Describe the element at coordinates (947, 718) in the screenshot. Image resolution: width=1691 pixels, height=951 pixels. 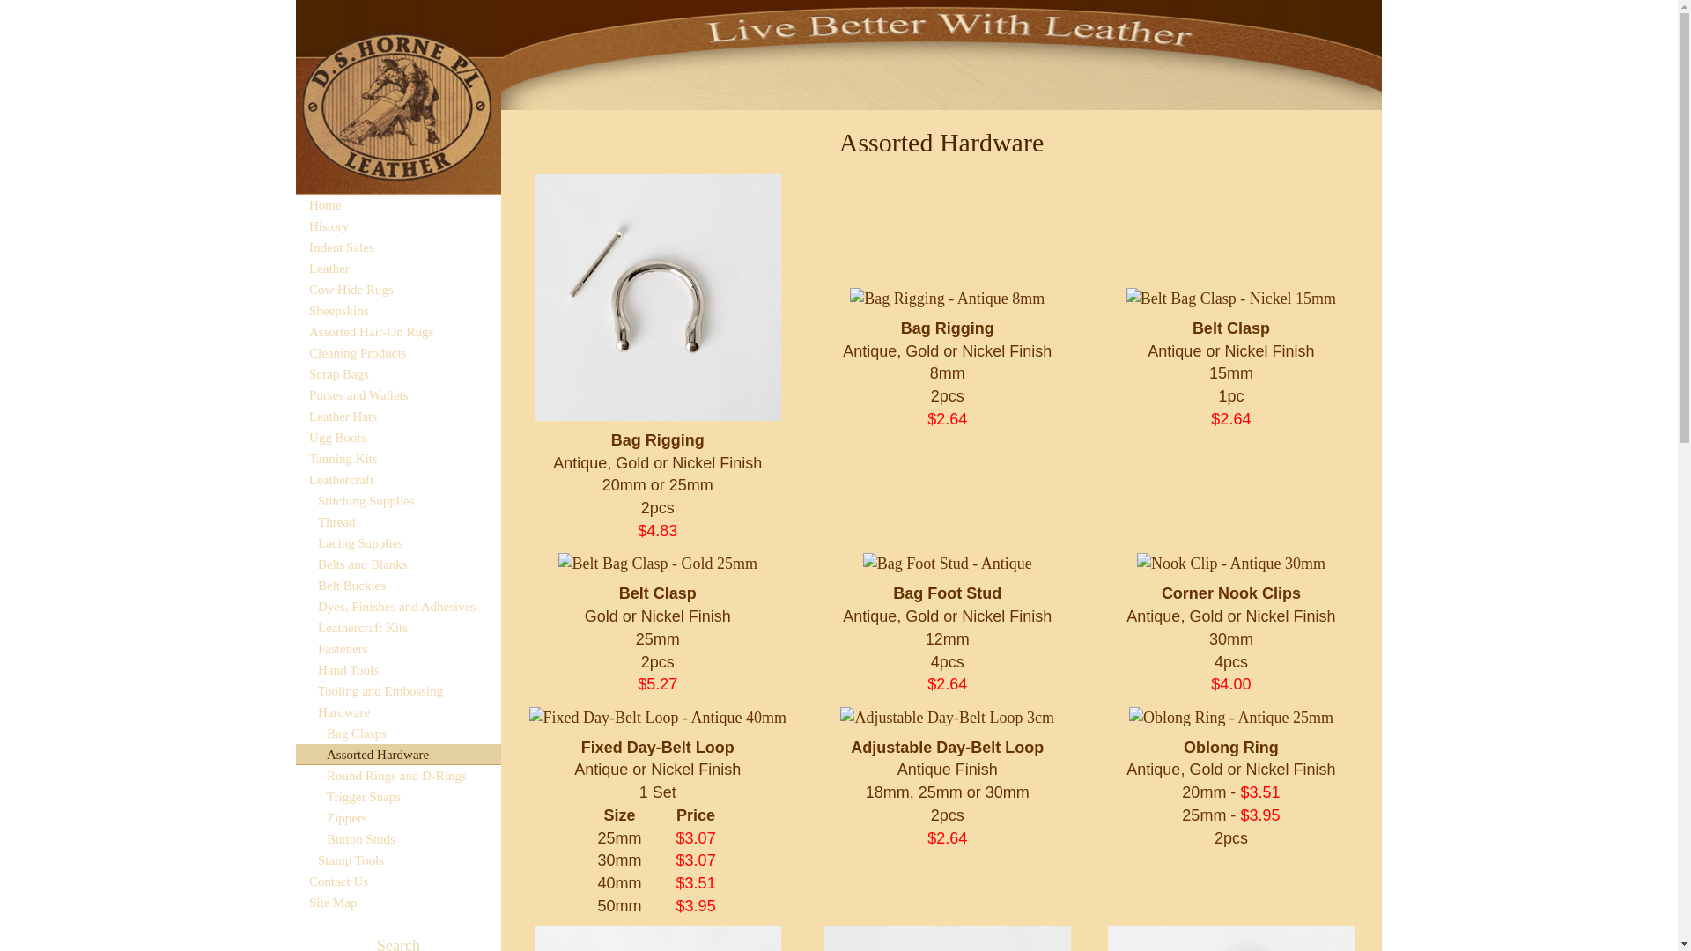
I see `Adjustable Day-Belt Loop 3cm` at that location.